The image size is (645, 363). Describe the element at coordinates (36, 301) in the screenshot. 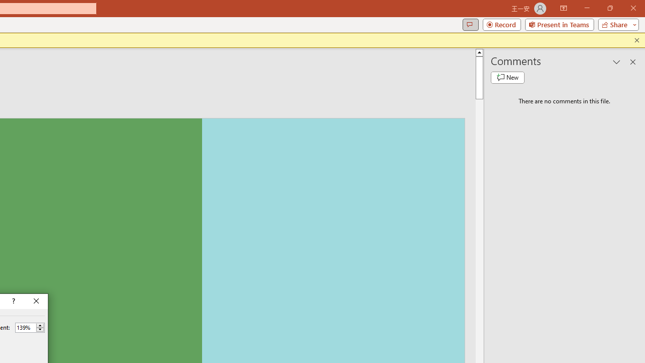

I see `Close` at that location.